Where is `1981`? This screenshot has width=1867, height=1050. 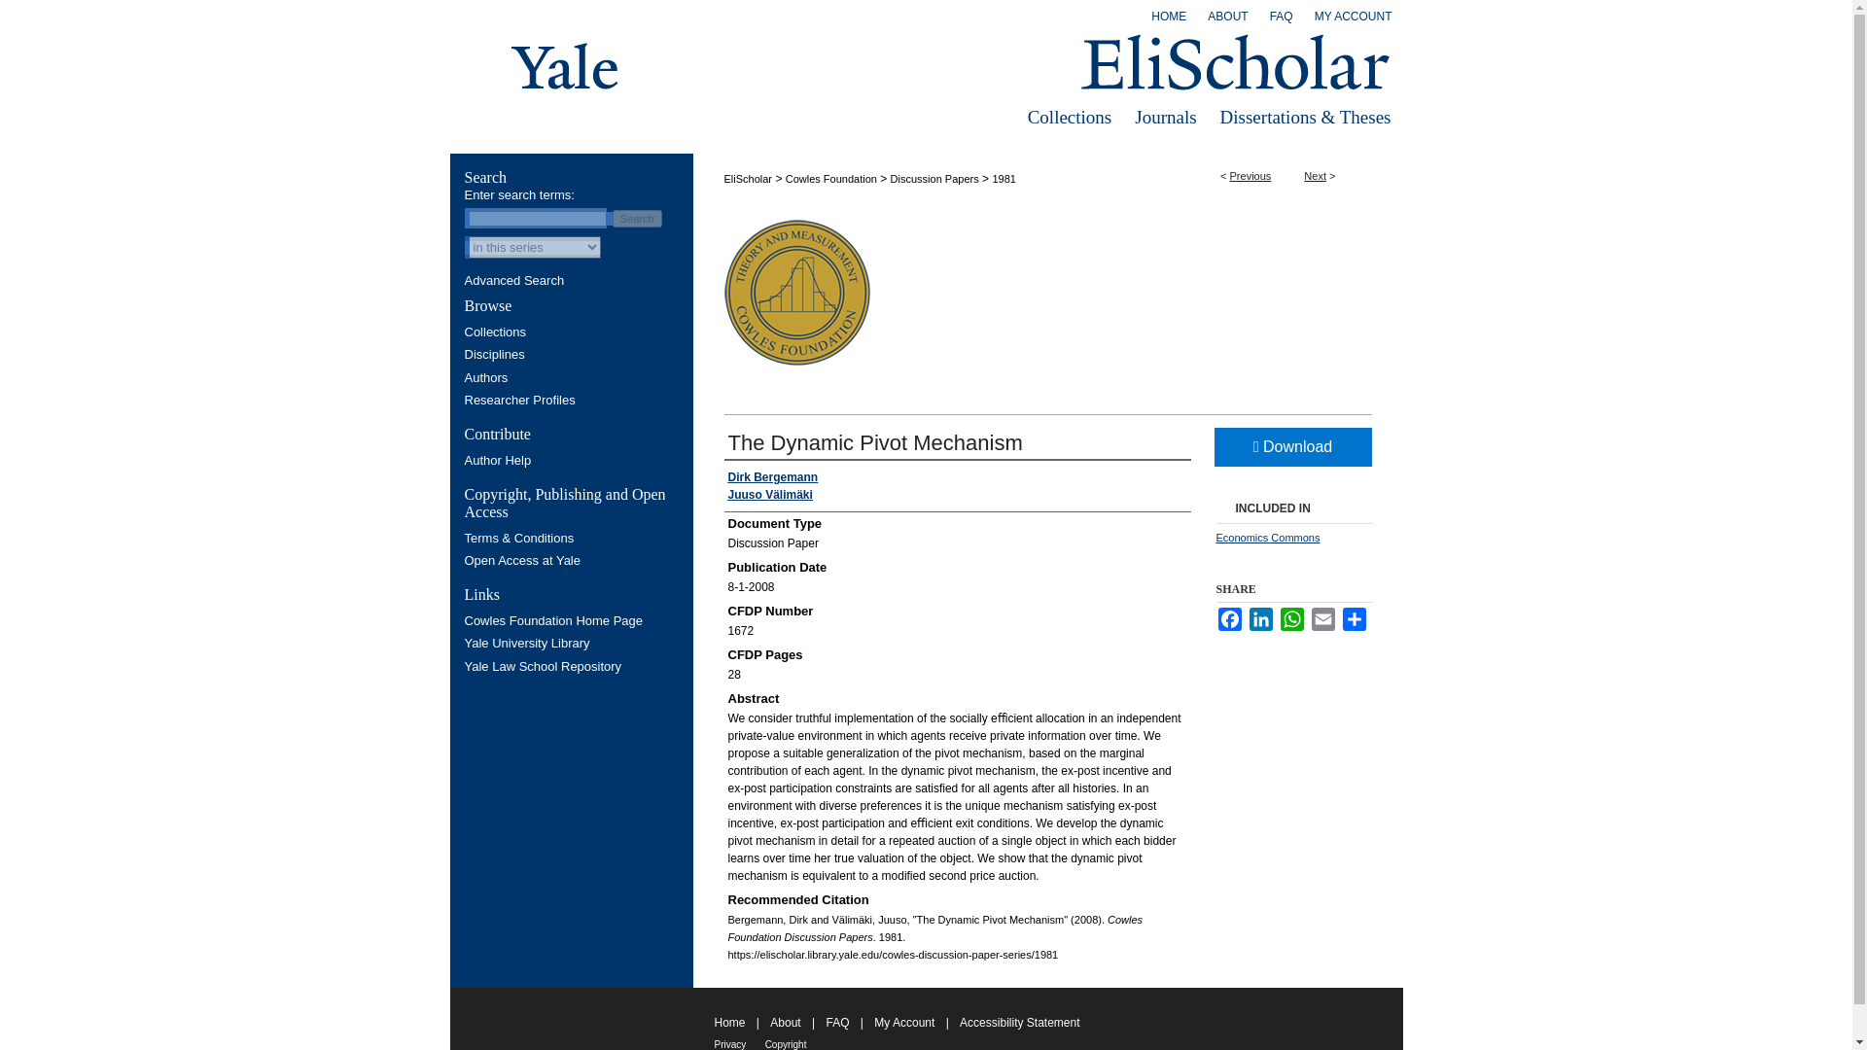 1981 is located at coordinates (1004, 179).